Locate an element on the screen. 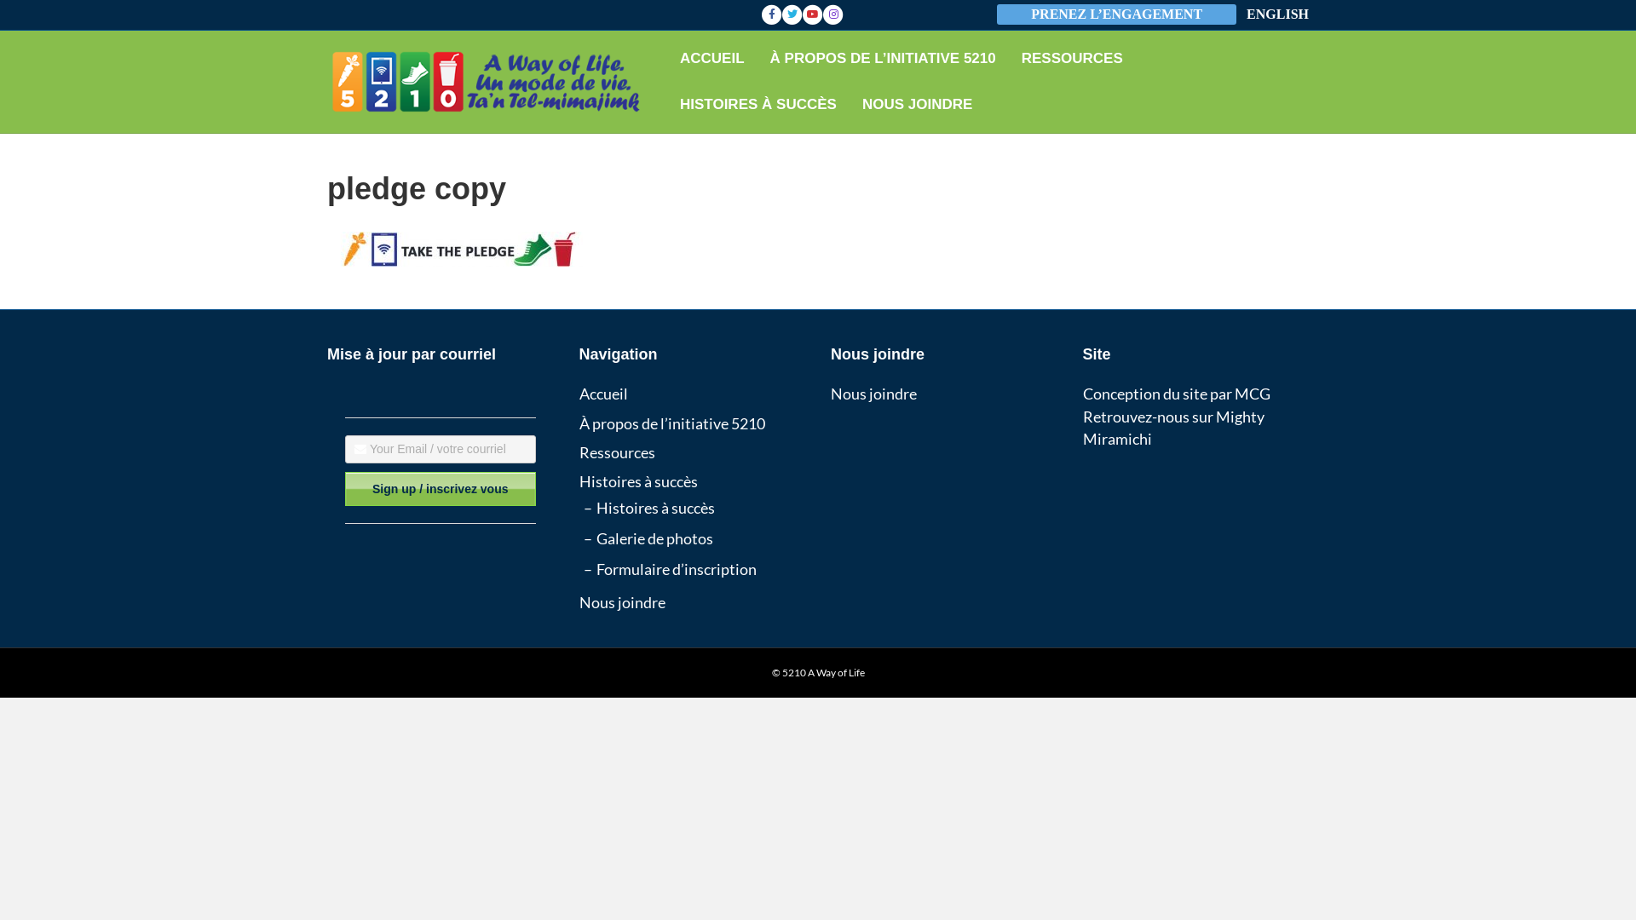  ENGLISH is located at coordinates (1278, 15).